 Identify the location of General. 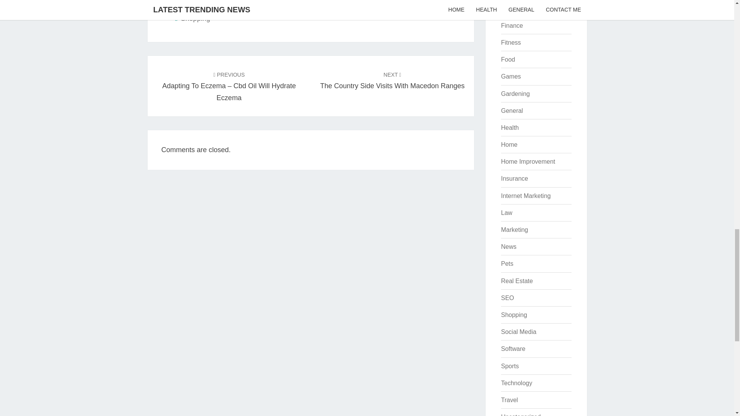
(512, 110).